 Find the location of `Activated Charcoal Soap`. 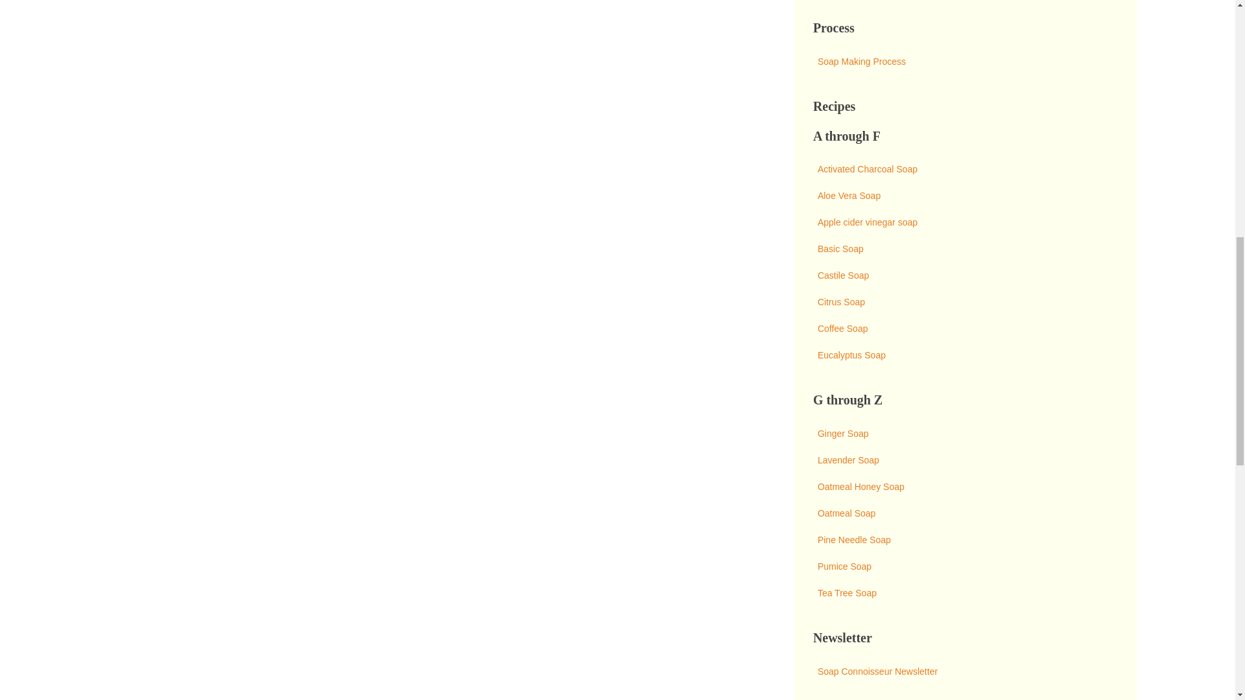

Activated Charcoal Soap is located at coordinates (965, 169).